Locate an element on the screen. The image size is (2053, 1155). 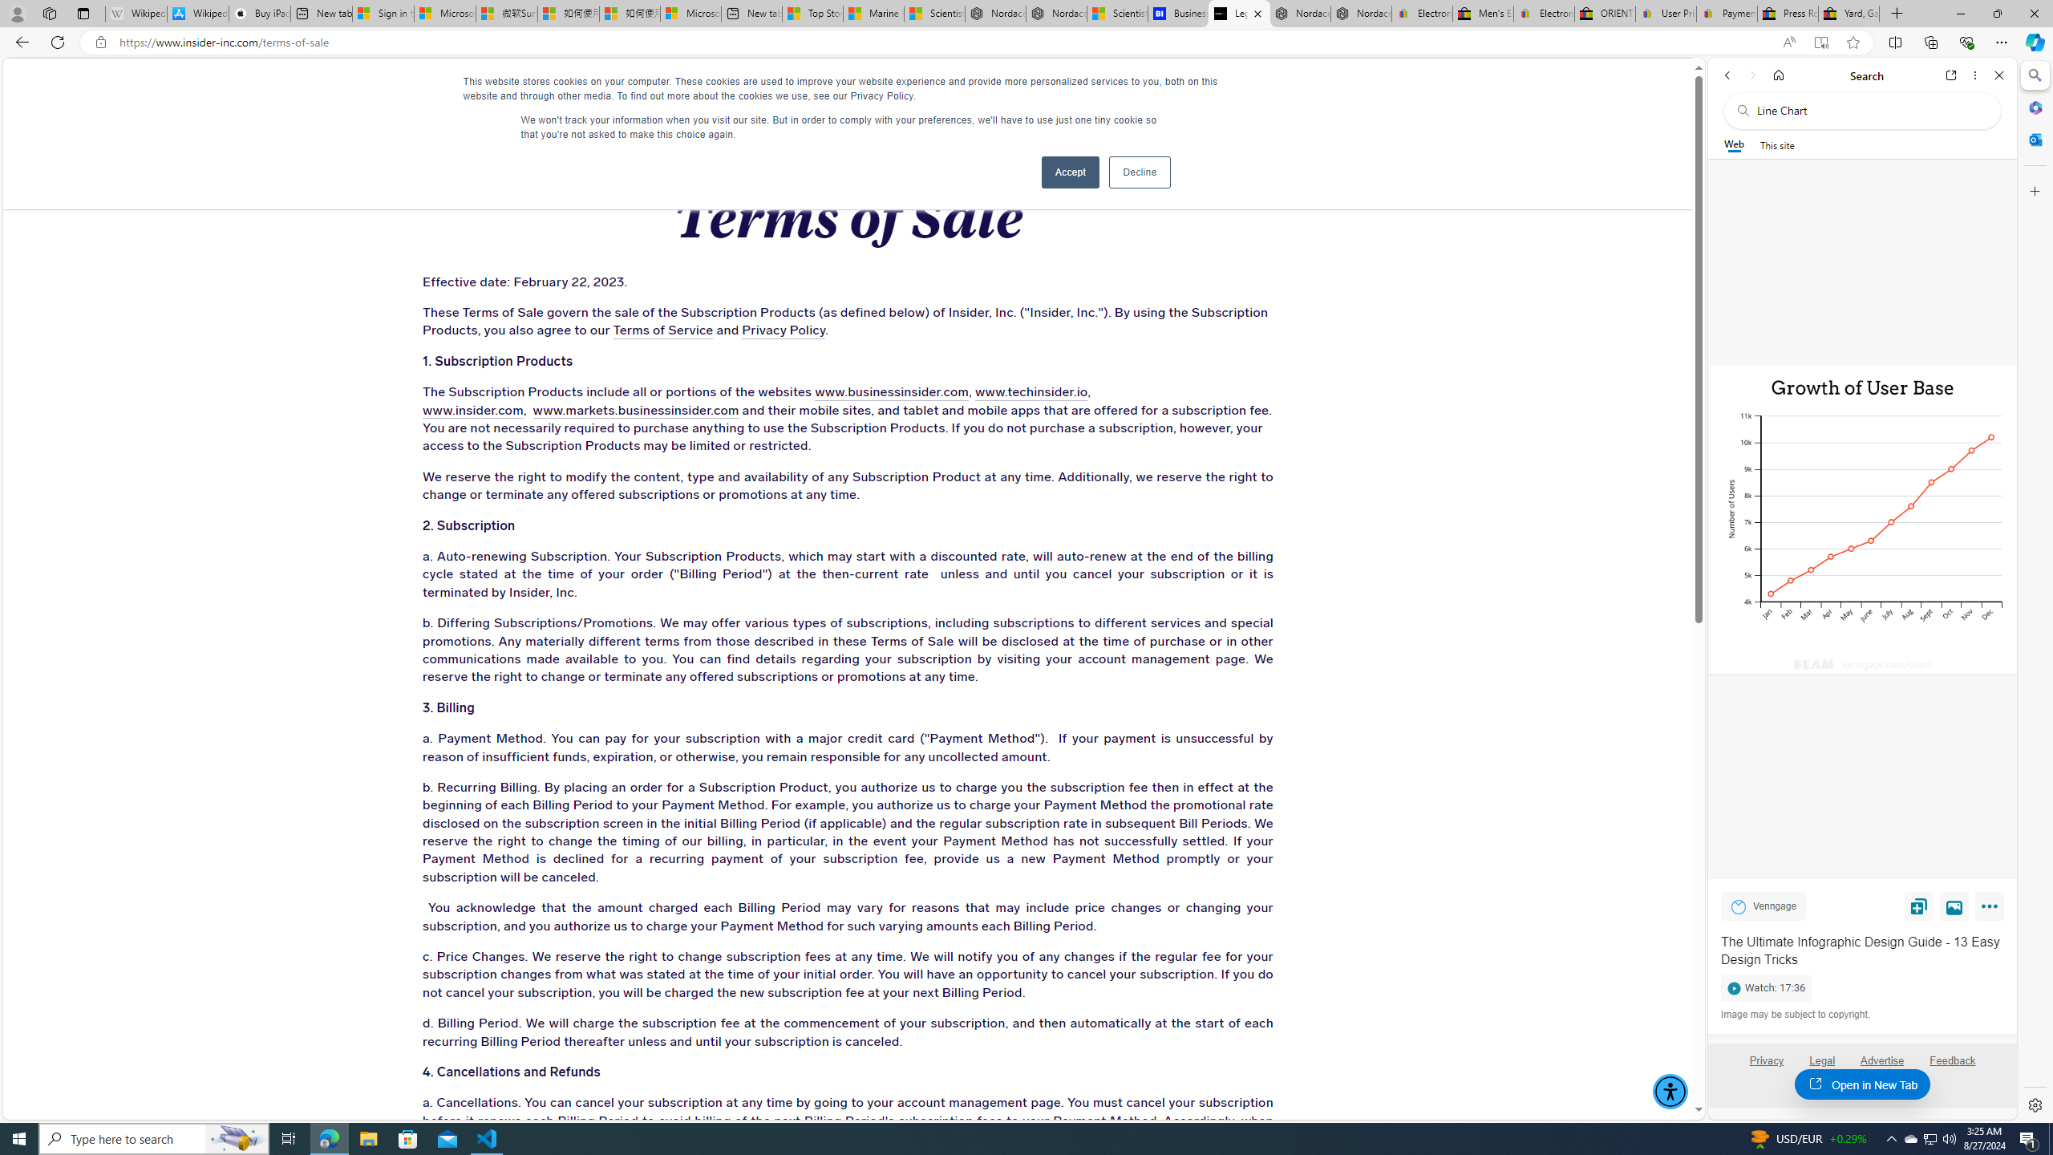
www.insider.com is located at coordinates (472, 411).